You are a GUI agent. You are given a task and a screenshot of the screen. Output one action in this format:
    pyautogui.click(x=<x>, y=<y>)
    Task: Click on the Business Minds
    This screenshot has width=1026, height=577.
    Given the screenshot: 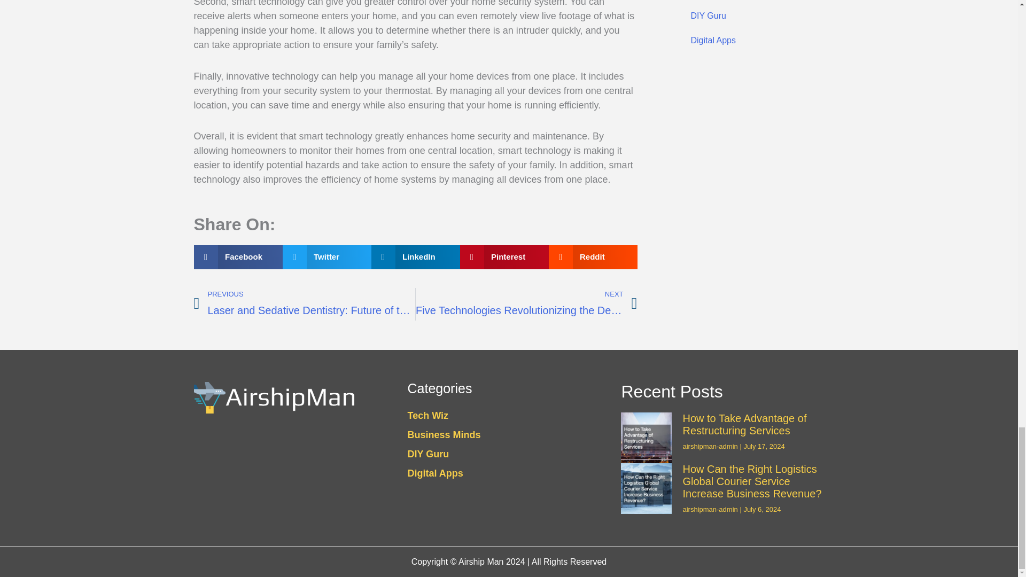 What is the action you would take?
    pyautogui.click(x=749, y=2)
    